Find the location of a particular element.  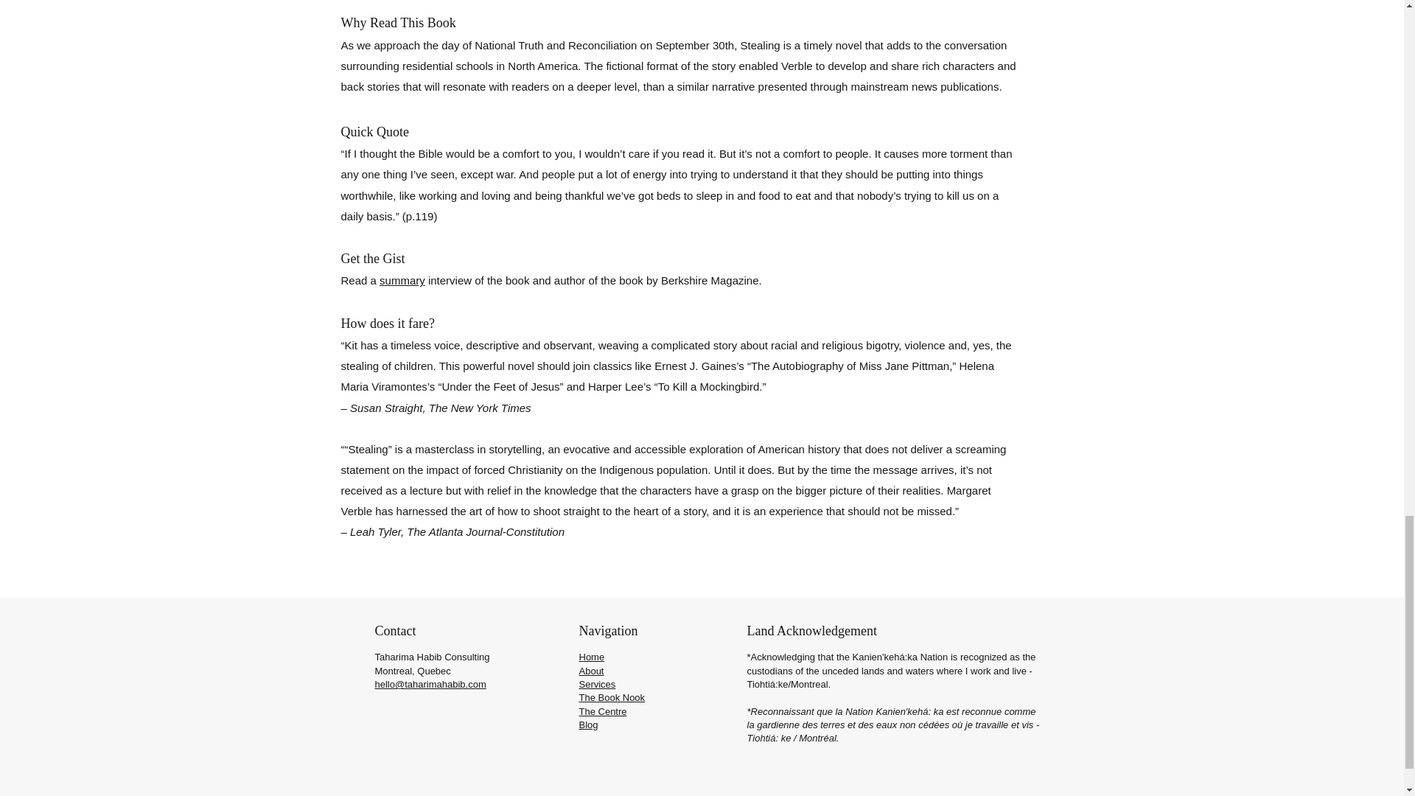

The Book Nook is located at coordinates (612, 697).